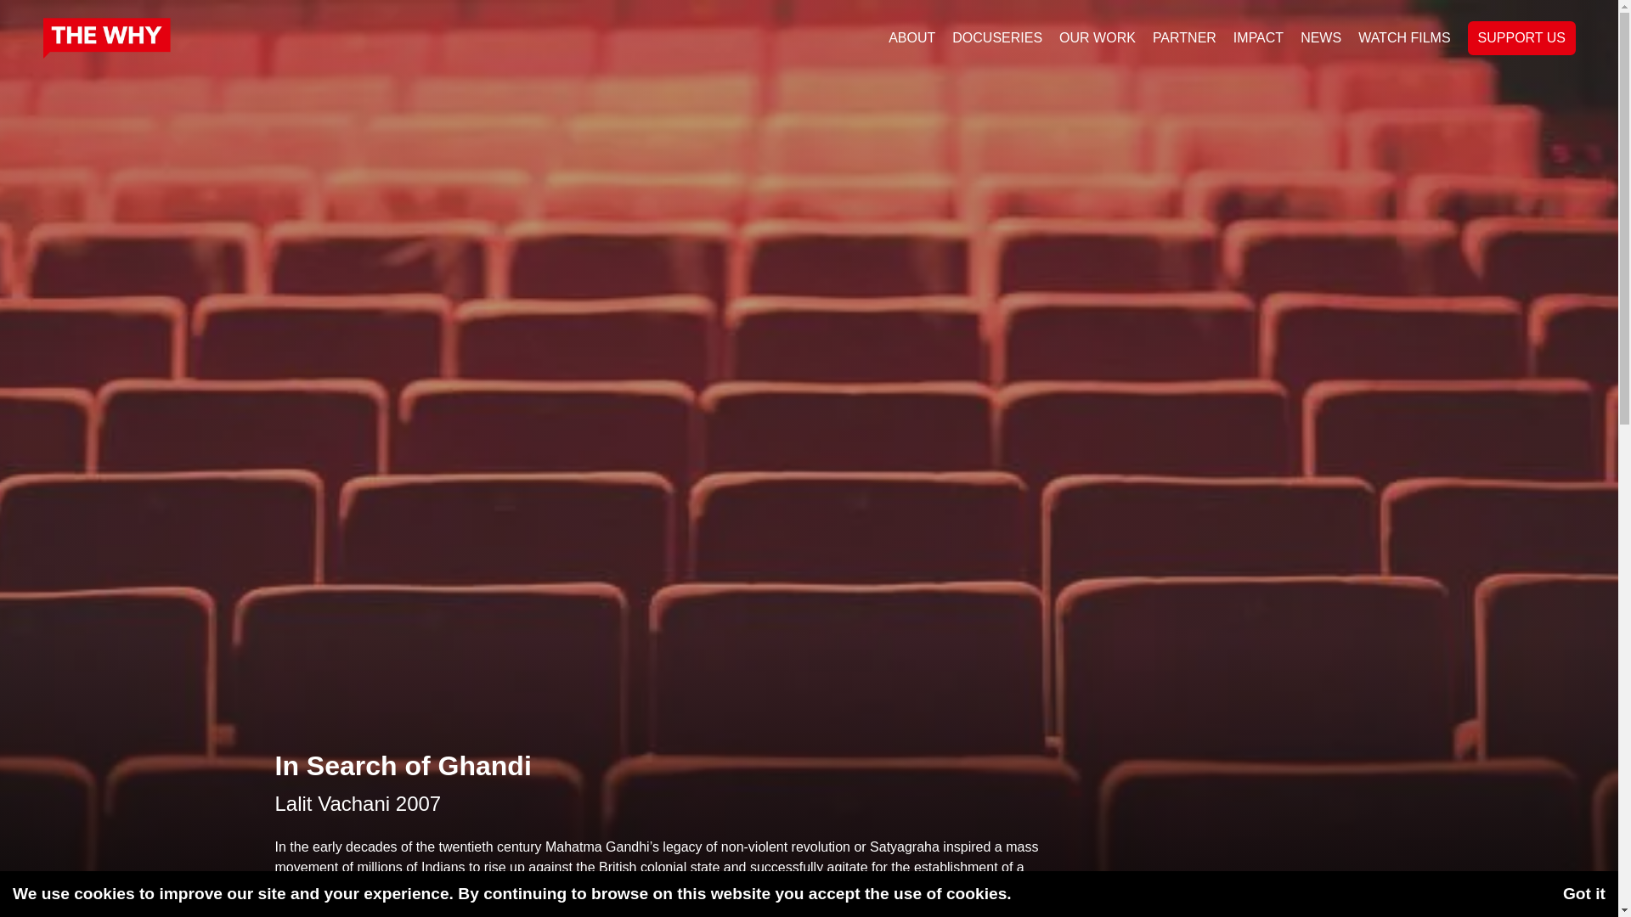 The height and width of the screenshot is (917, 1631). Describe the element at coordinates (912, 38) in the screenshot. I see `ABOUT` at that location.